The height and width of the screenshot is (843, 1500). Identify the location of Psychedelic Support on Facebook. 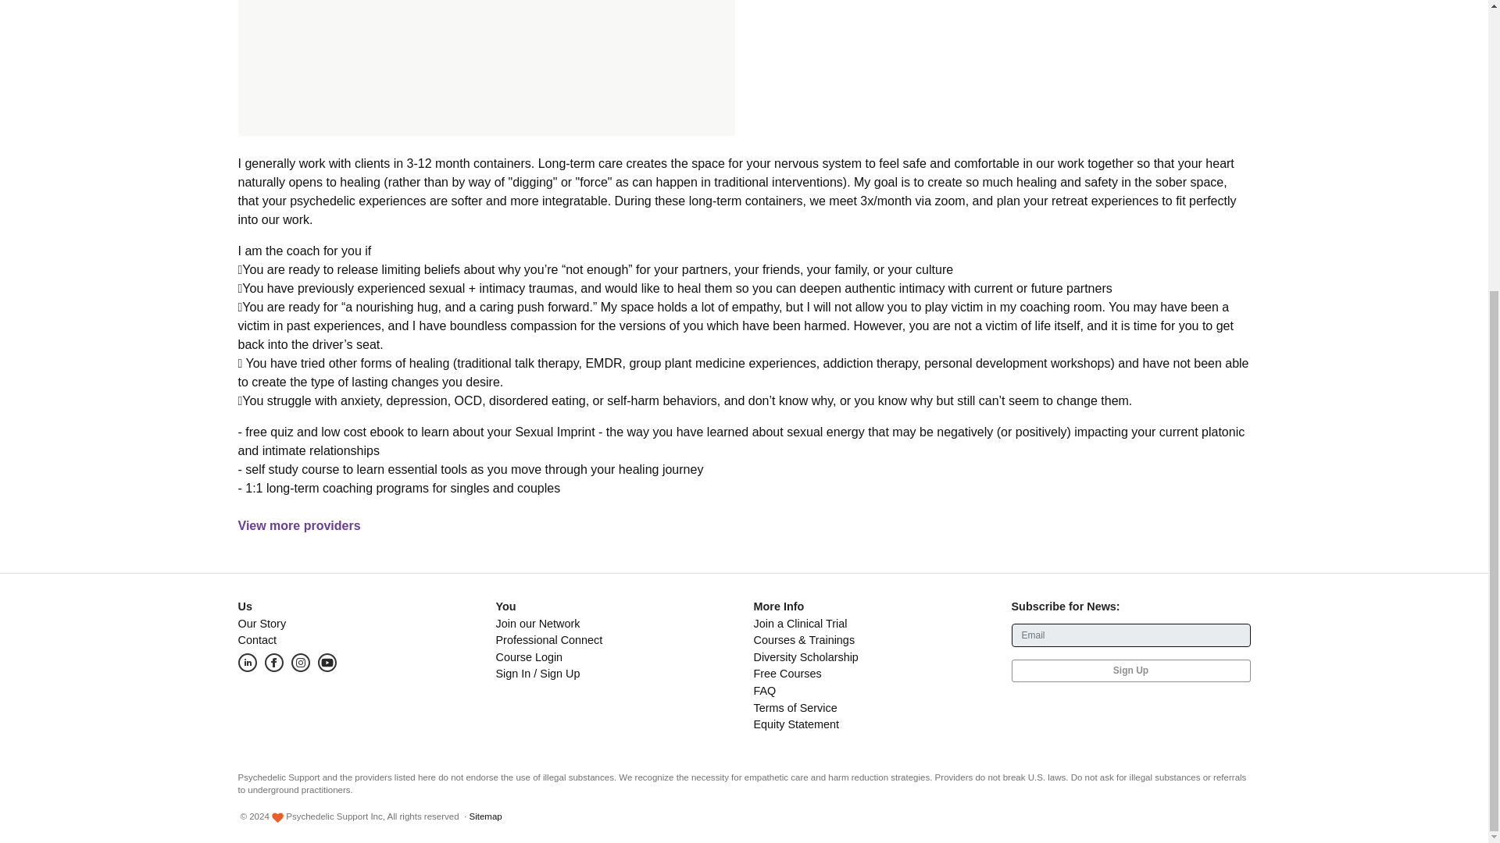
(277, 662).